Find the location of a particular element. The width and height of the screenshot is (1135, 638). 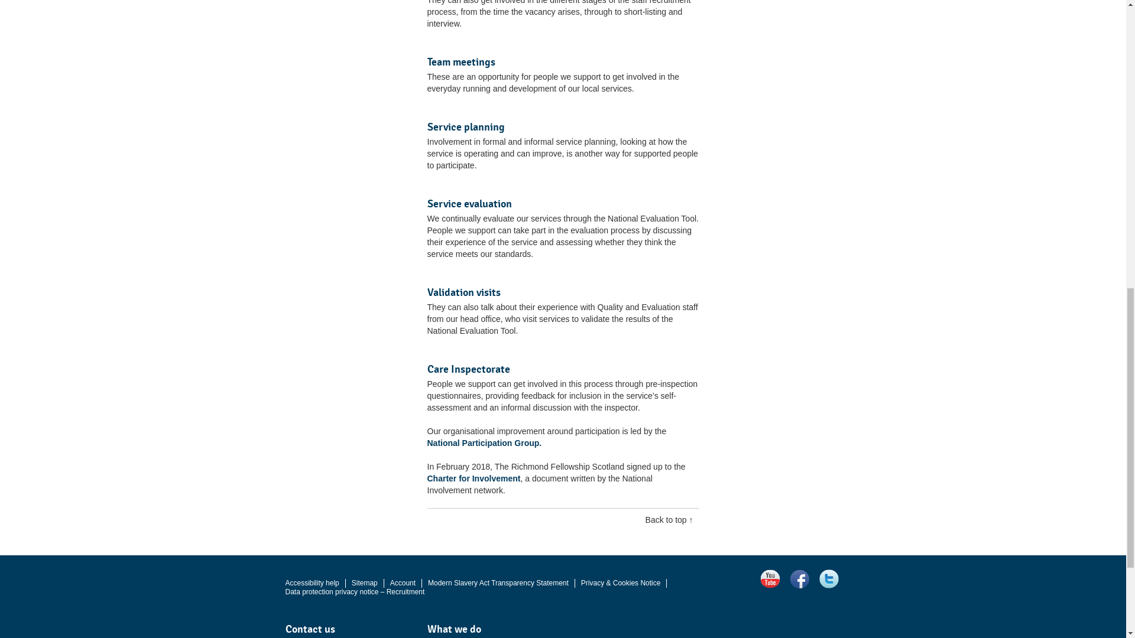

Accessibility help is located at coordinates (311, 582).